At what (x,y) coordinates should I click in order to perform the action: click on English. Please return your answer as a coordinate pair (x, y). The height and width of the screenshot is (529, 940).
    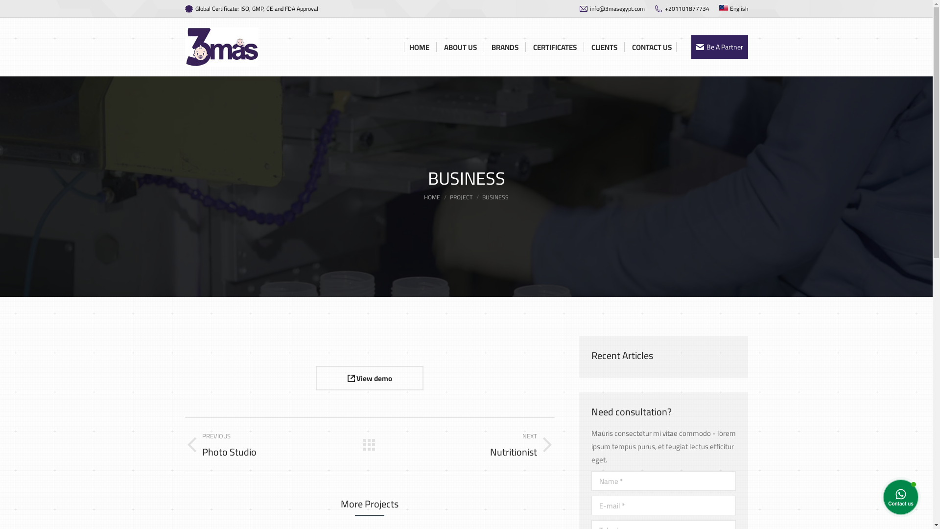
    Looking at the image, I should click on (733, 9).